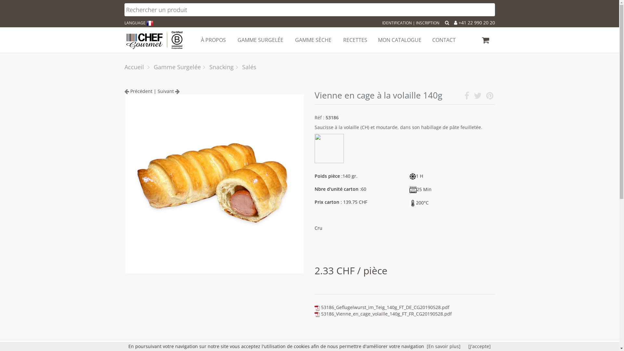 This screenshot has height=351, width=624. What do you see at coordinates (490, 97) in the screenshot?
I see `Partager sur Pinterest` at bounding box center [490, 97].